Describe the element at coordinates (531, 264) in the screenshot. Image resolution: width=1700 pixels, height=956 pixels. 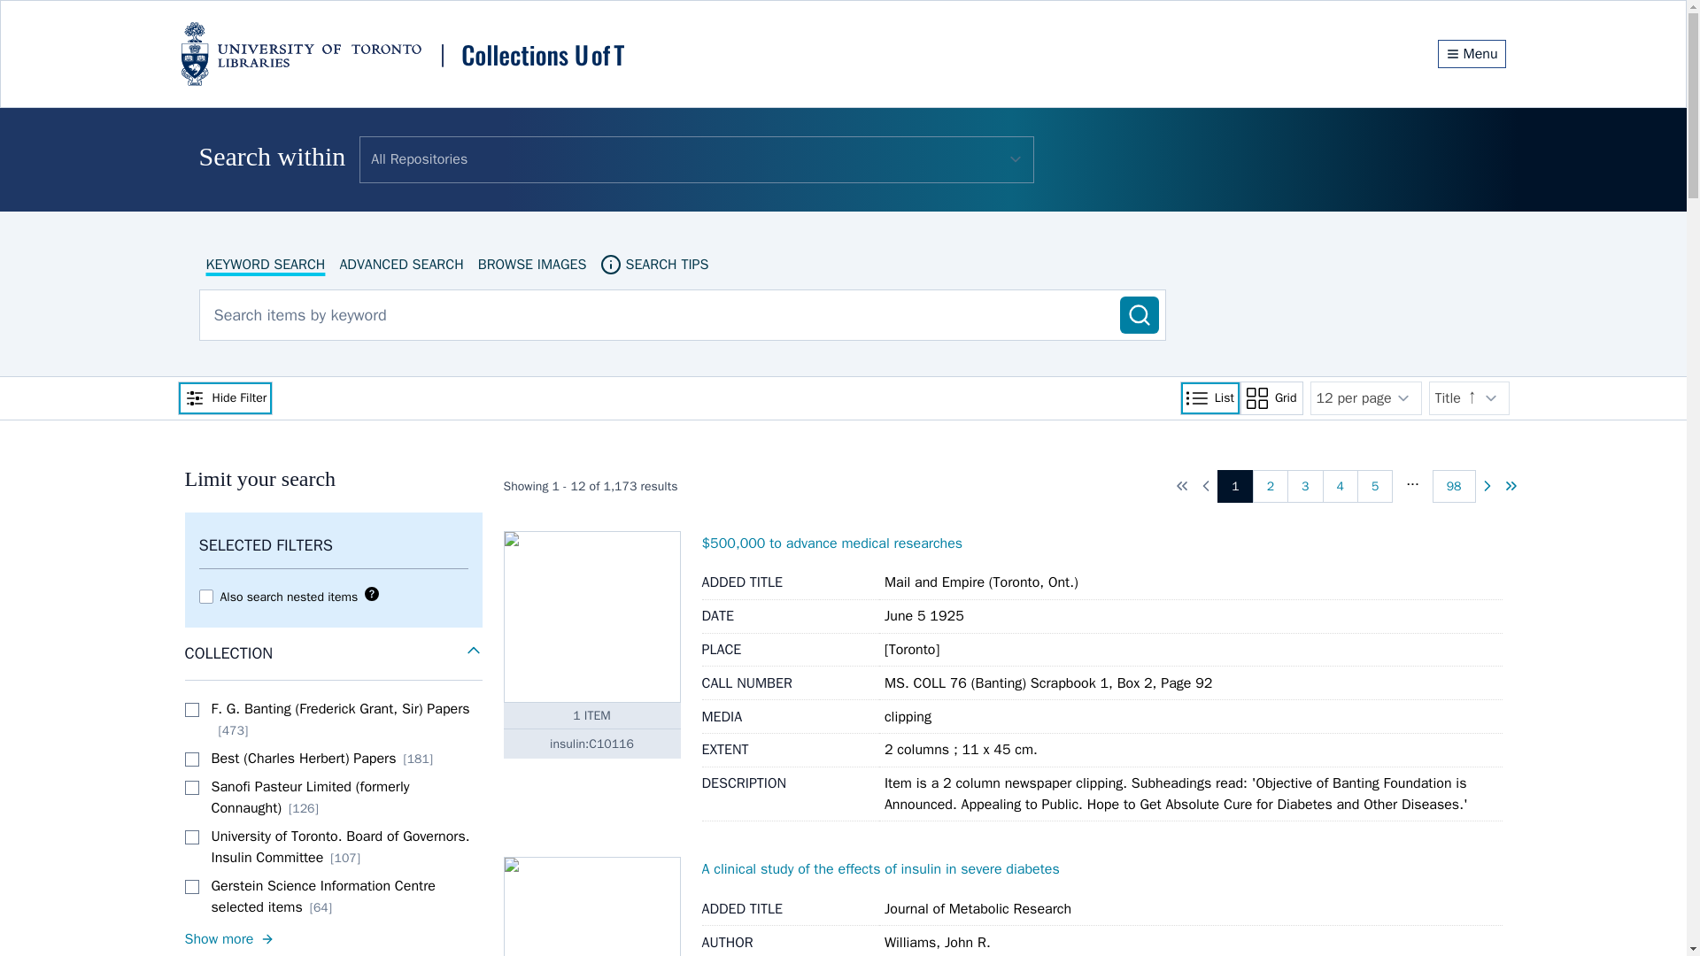
I see `BROWSE IMAGES` at that location.